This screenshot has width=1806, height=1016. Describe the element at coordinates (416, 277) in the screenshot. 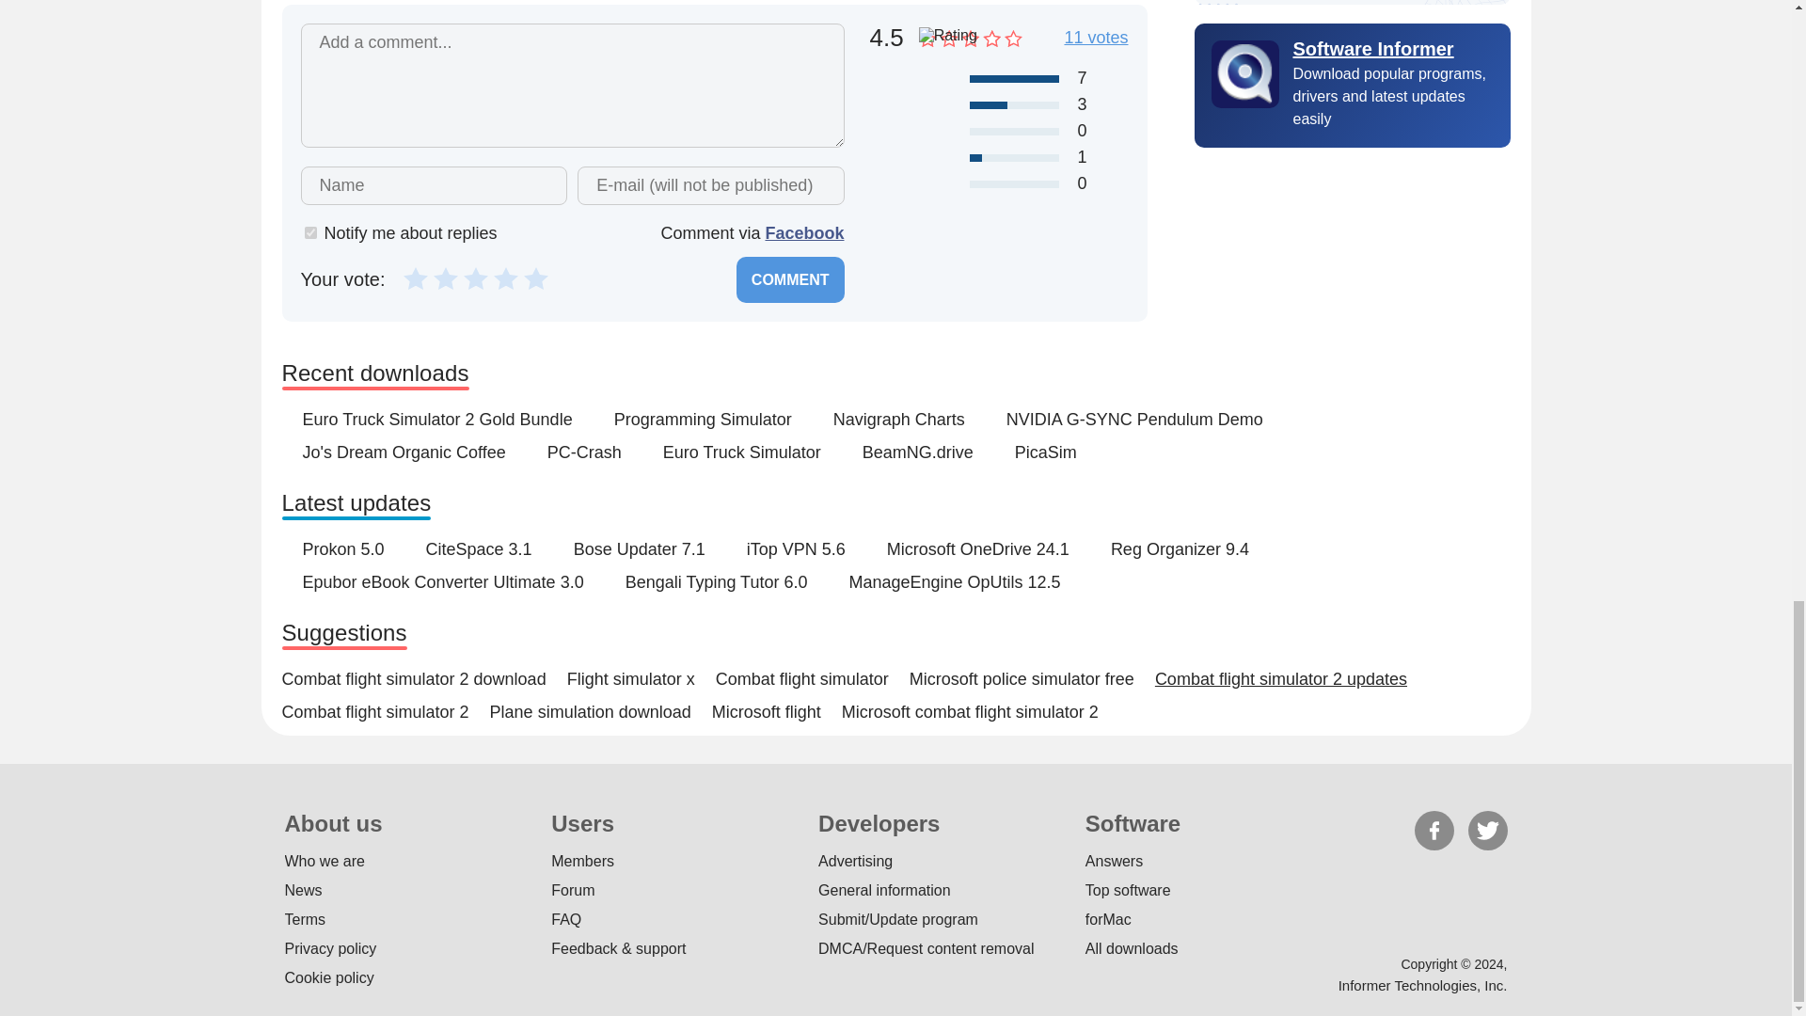

I see `1` at that location.